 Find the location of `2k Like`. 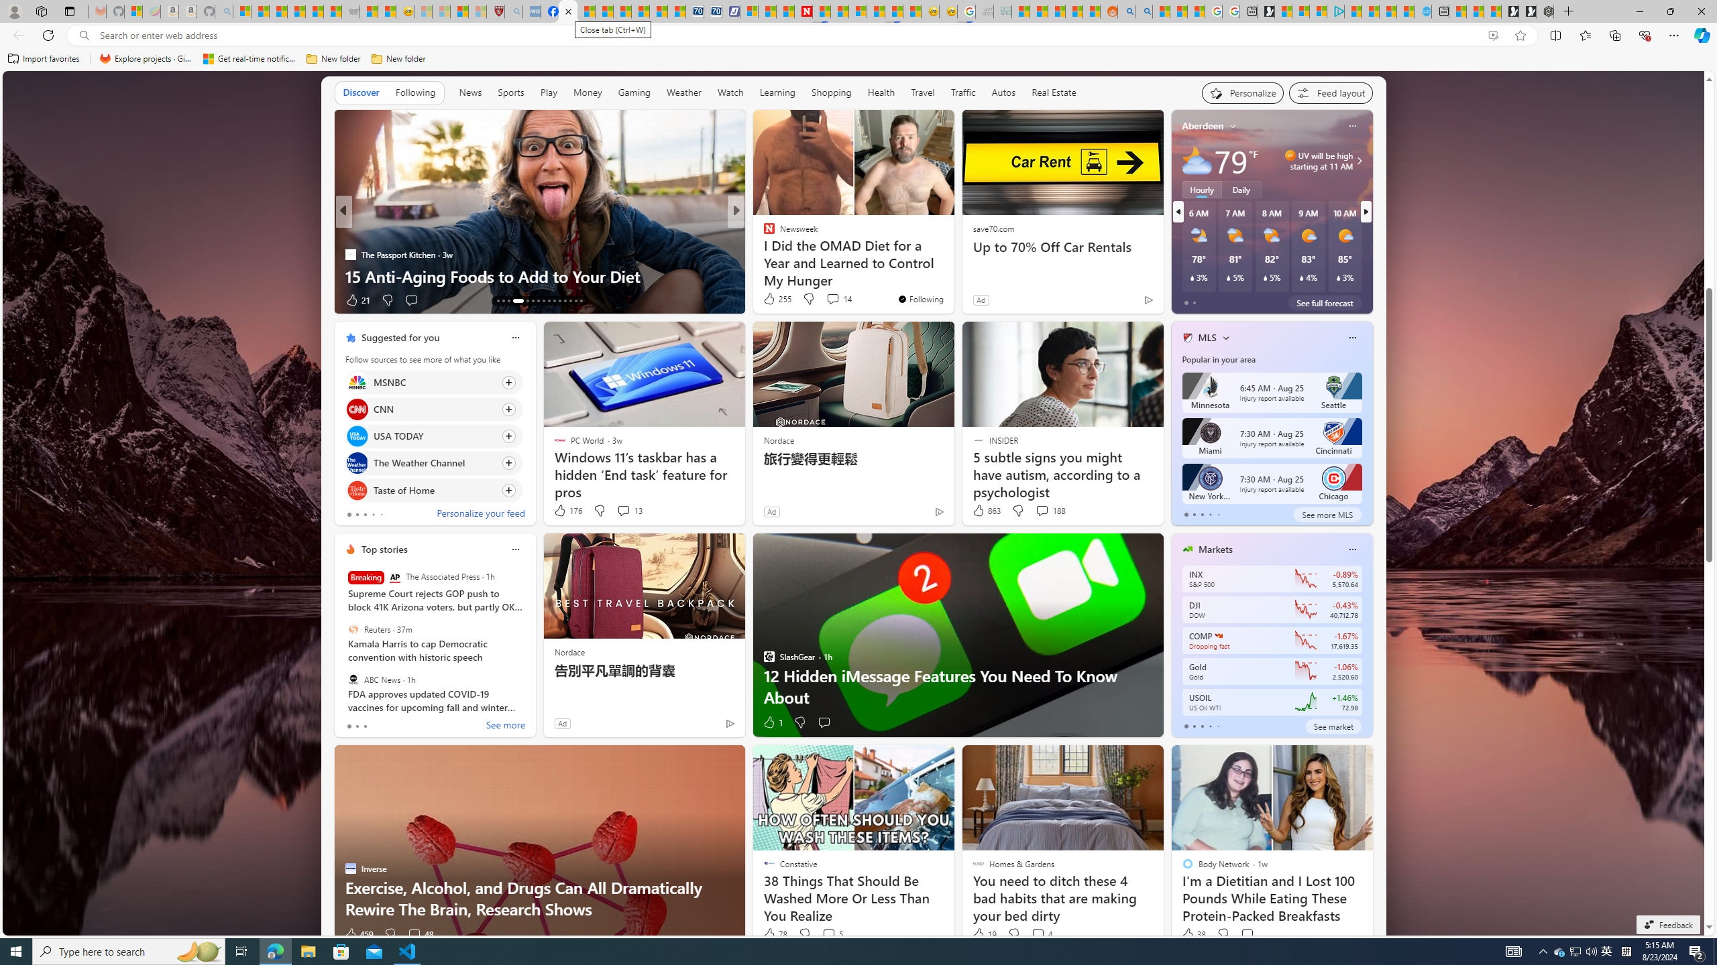

2k Like is located at coordinates (770, 300).